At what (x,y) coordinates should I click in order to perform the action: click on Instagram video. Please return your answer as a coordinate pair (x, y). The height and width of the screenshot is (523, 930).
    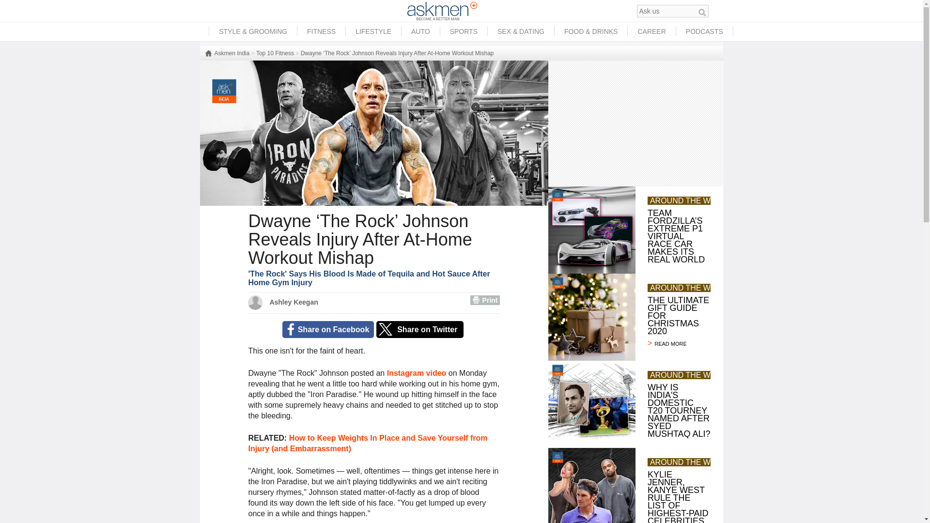
    Looking at the image, I should click on (417, 373).